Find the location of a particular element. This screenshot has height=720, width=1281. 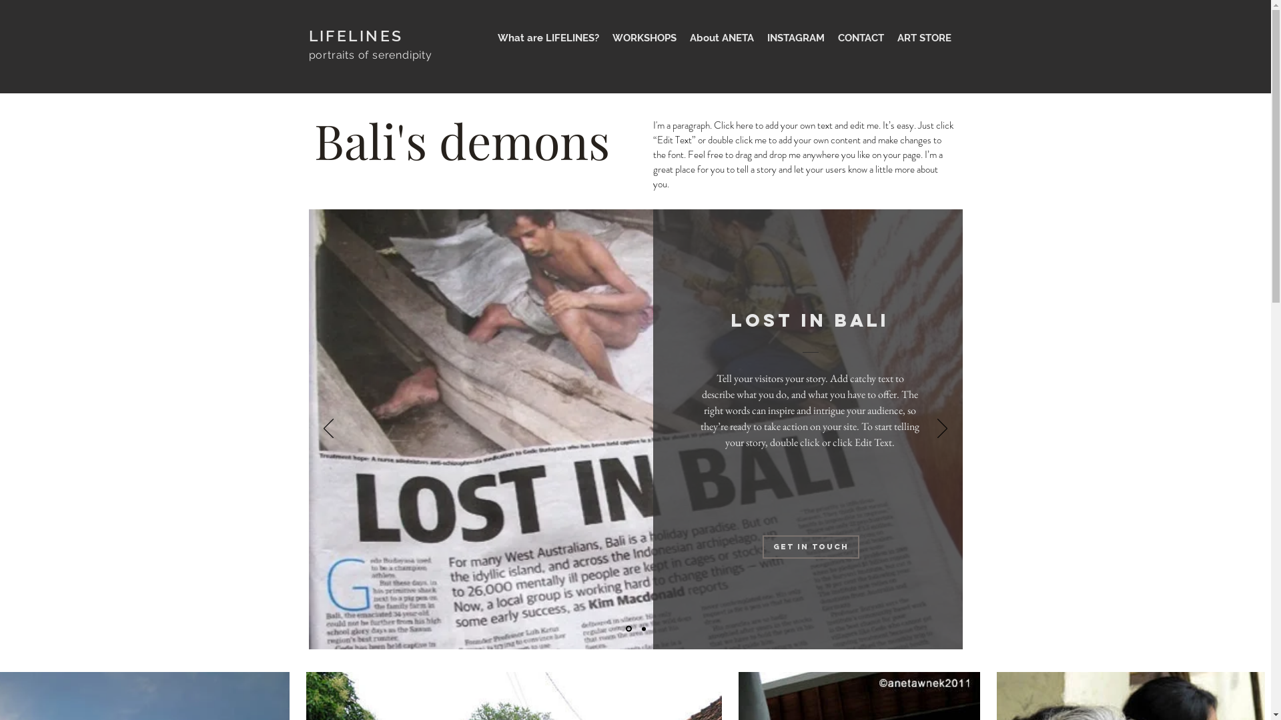

WORKSHOPS is located at coordinates (645, 38).